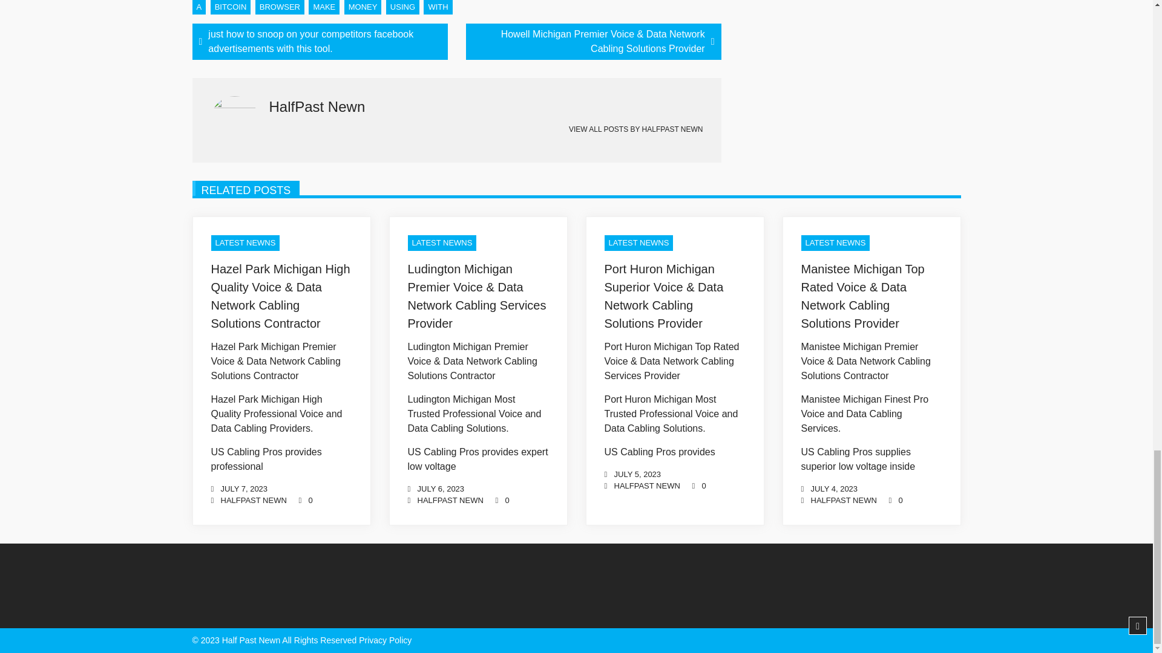 This screenshot has width=1162, height=653. What do you see at coordinates (835, 489) in the screenshot?
I see `JULY 4, 2023` at bounding box center [835, 489].